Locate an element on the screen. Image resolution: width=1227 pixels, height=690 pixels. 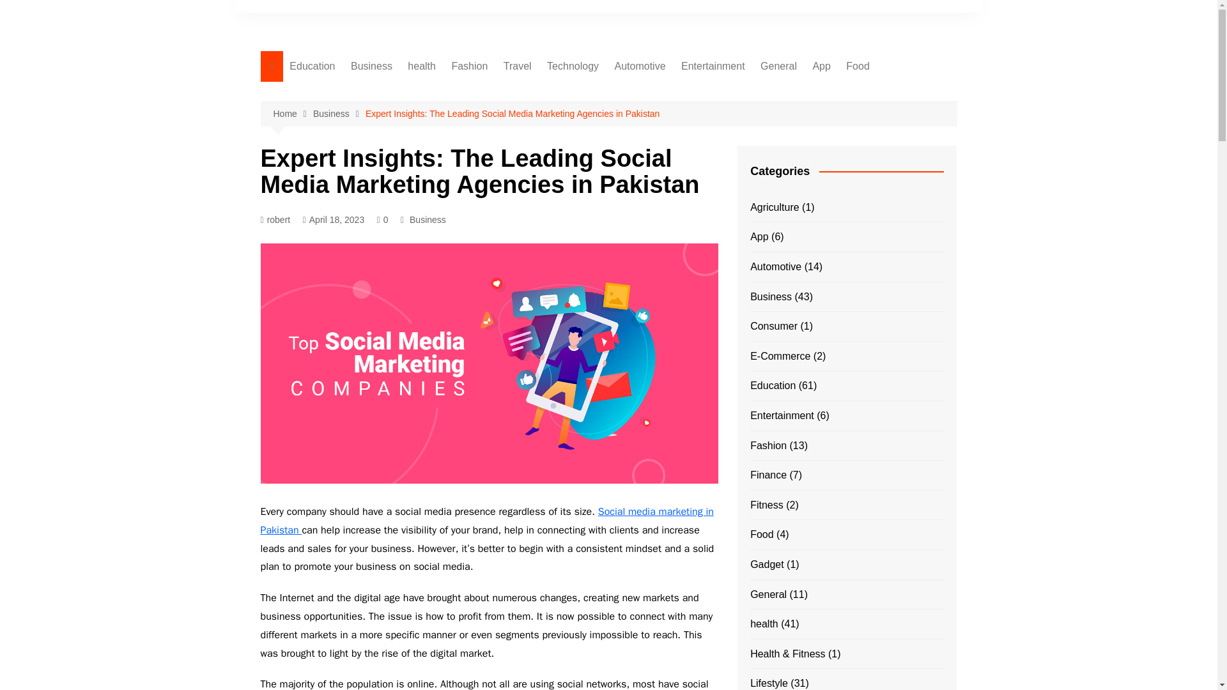
Business is located at coordinates (339, 114).